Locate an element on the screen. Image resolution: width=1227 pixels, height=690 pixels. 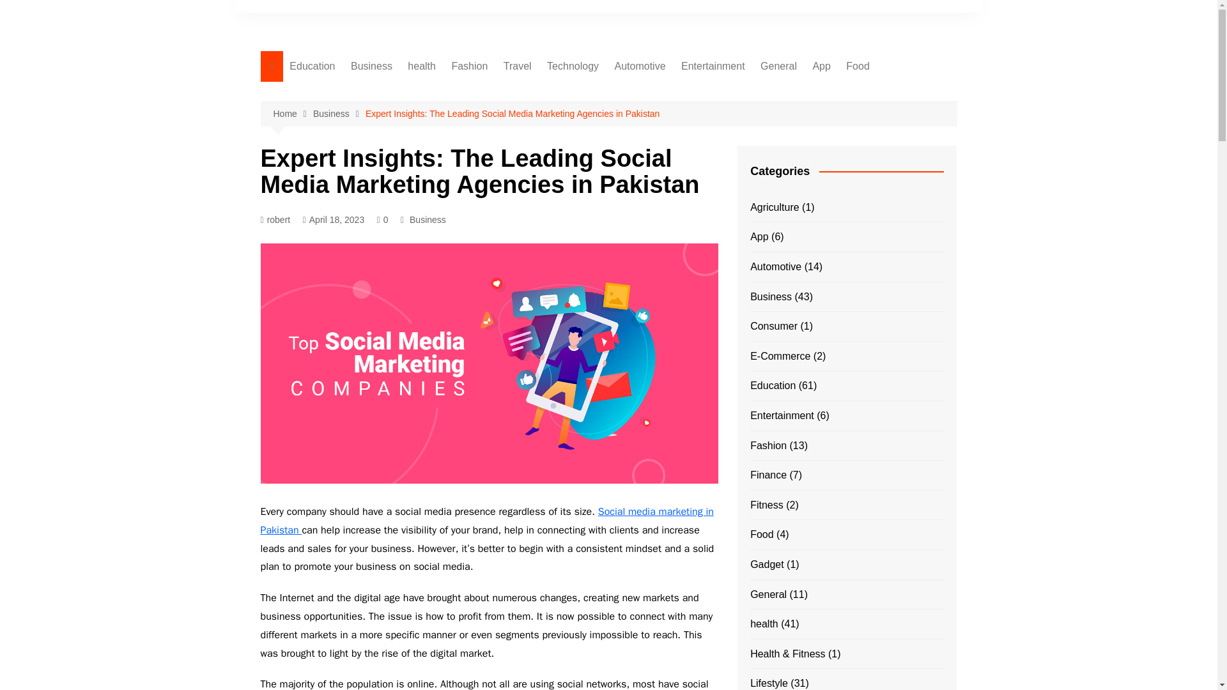
Business is located at coordinates (339, 114).